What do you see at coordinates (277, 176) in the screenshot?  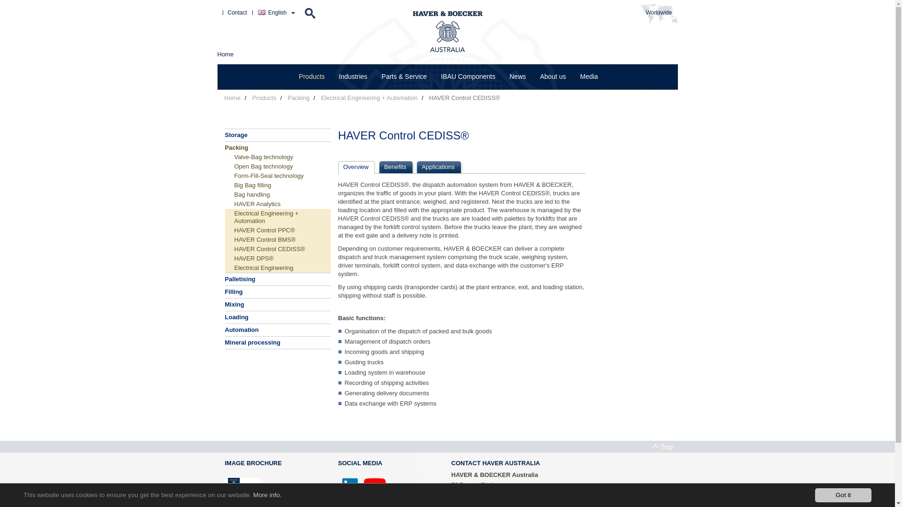 I see `Form-Fill-Seal technology` at bounding box center [277, 176].